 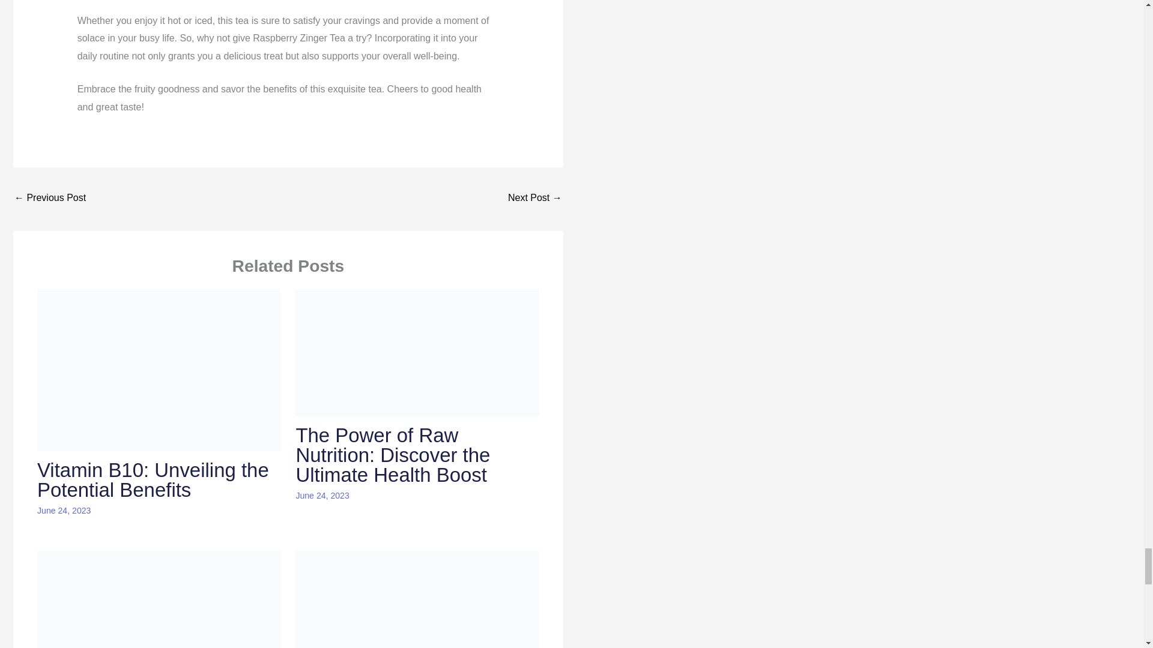 What do you see at coordinates (49, 199) in the screenshot?
I see `Frizzled Onions: The Secret to Perfectly Crispy Alliums` at bounding box center [49, 199].